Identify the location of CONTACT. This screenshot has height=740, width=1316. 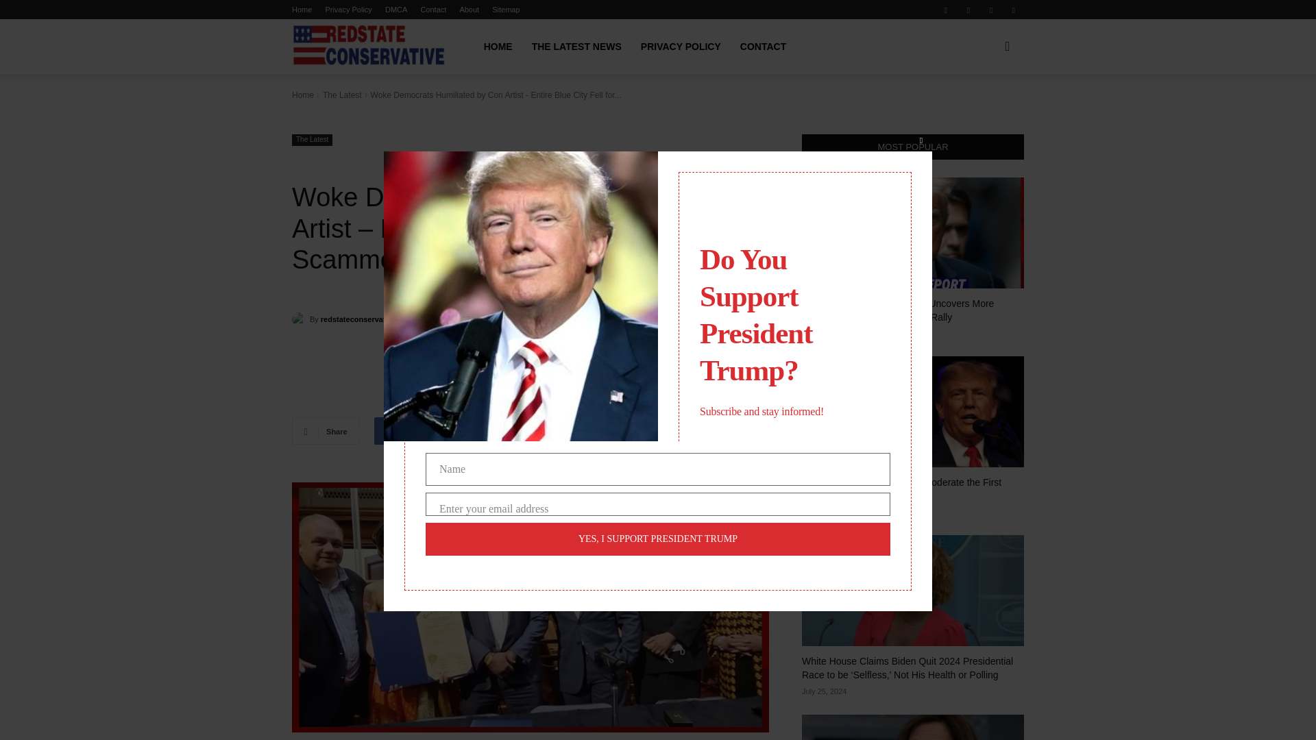
(763, 47).